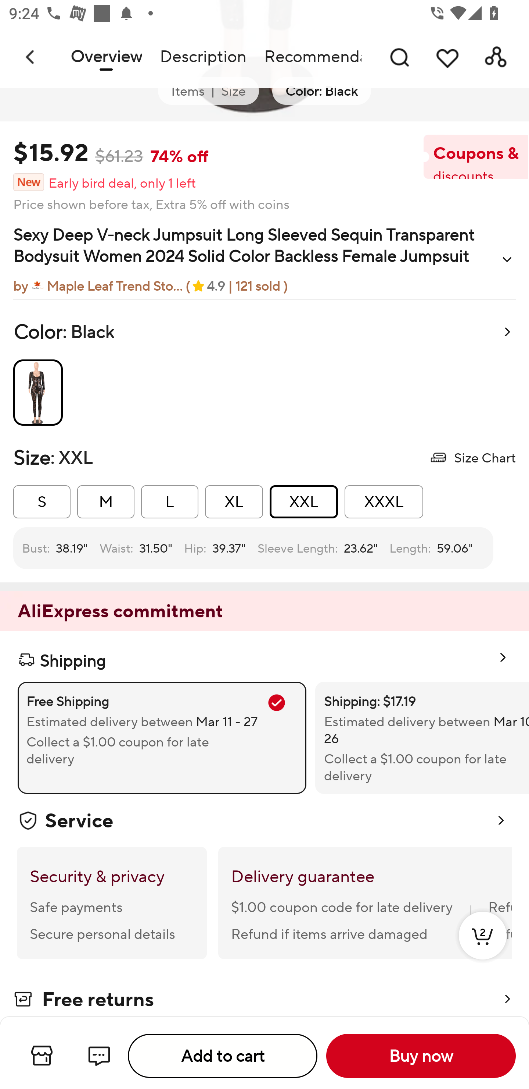 The width and height of the screenshot is (529, 1089). I want to click on Color: Black, so click(321, 91).